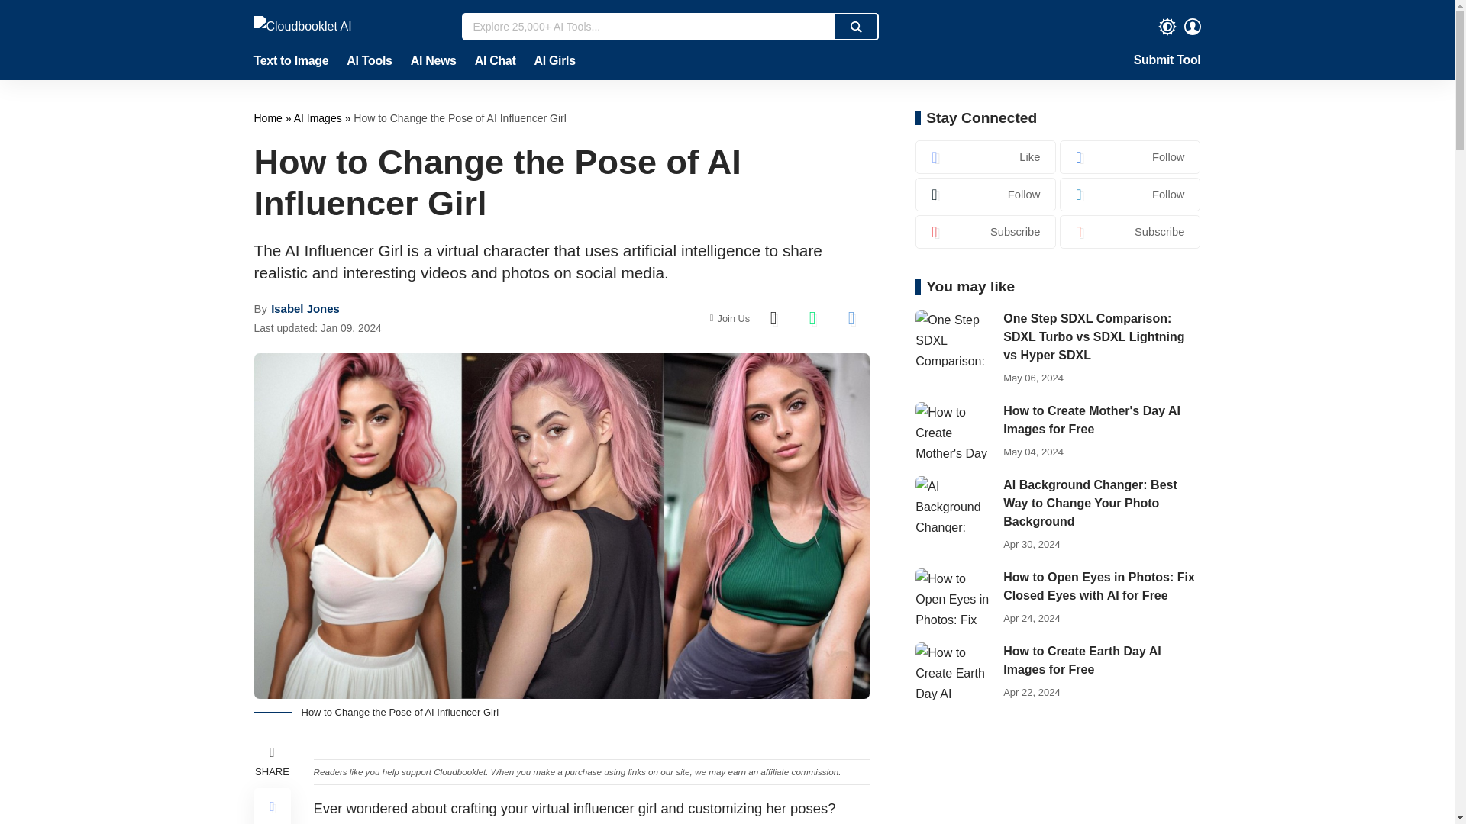 This screenshot has height=824, width=1466. Describe the element at coordinates (953, 671) in the screenshot. I see `How to Create Earth Day AI Images for Free` at that location.